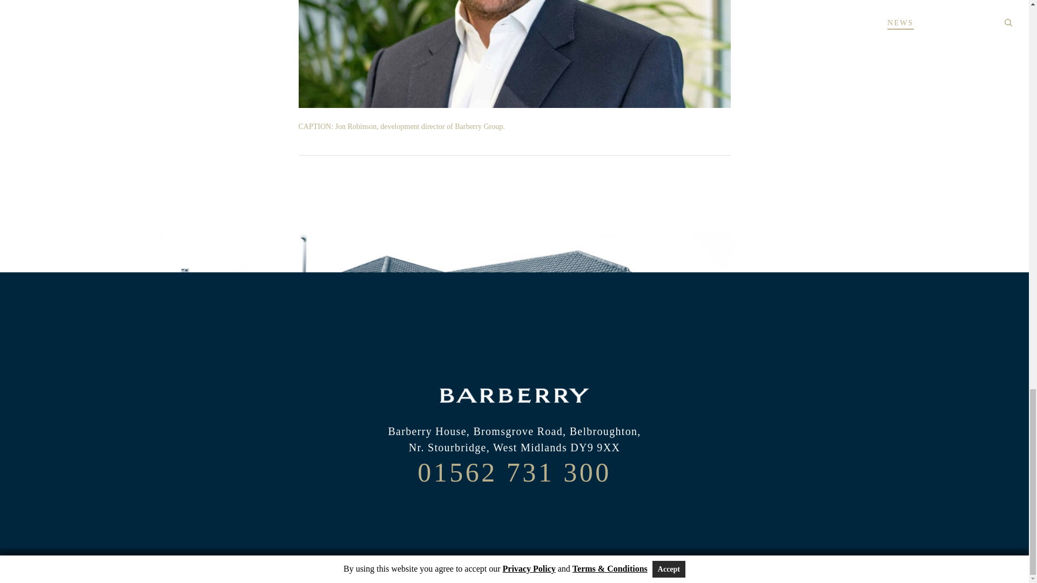 The height and width of the screenshot is (583, 1037). Describe the element at coordinates (584, 566) in the screenshot. I see `Design by Bawk Design` at that location.